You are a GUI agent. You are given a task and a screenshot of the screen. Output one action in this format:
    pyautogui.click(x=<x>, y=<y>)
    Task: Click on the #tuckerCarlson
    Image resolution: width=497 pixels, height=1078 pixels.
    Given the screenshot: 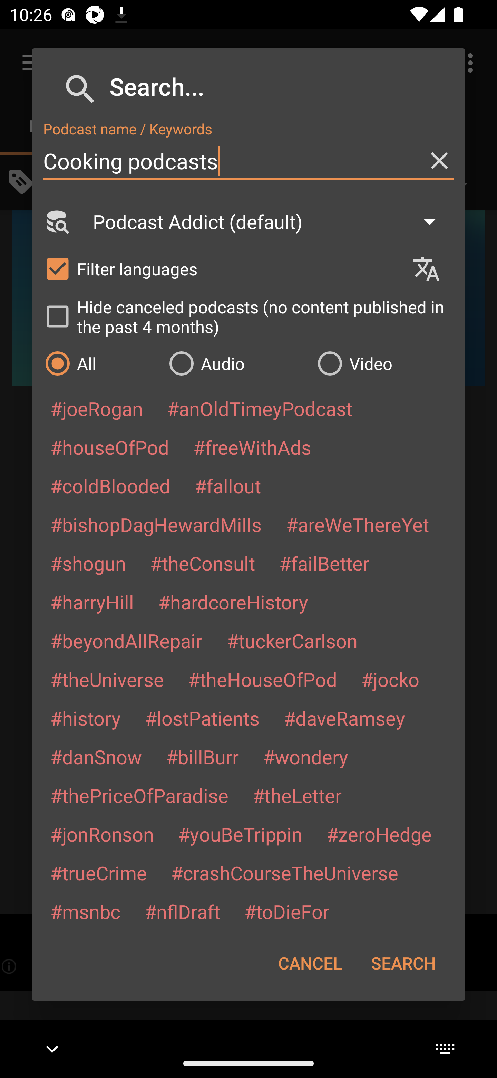 What is the action you would take?
    pyautogui.click(x=292, y=640)
    